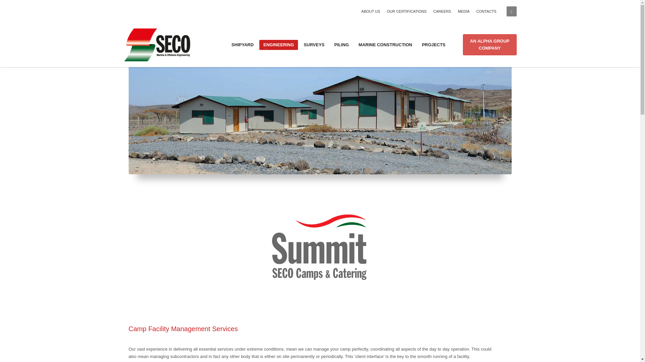 The image size is (645, 362). I want to click on SUMMIT FINAL 2, so click(320, 248).